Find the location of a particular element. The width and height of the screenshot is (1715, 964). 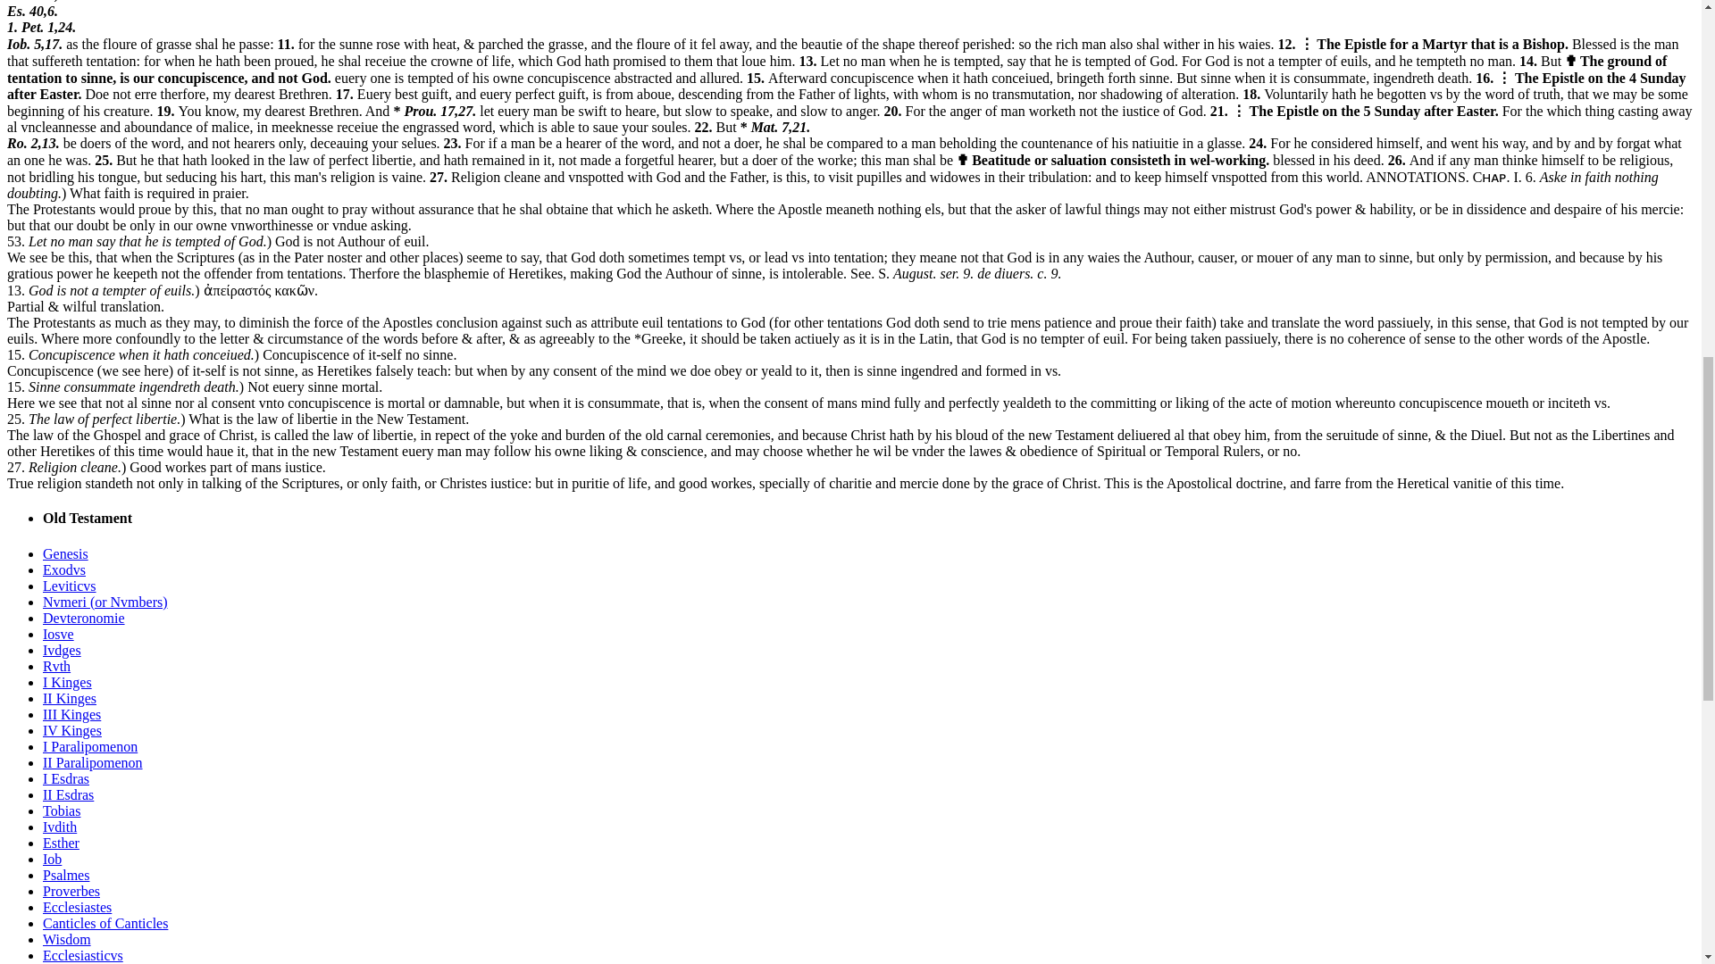

Leviticvs is located at coordinates (70, 586).